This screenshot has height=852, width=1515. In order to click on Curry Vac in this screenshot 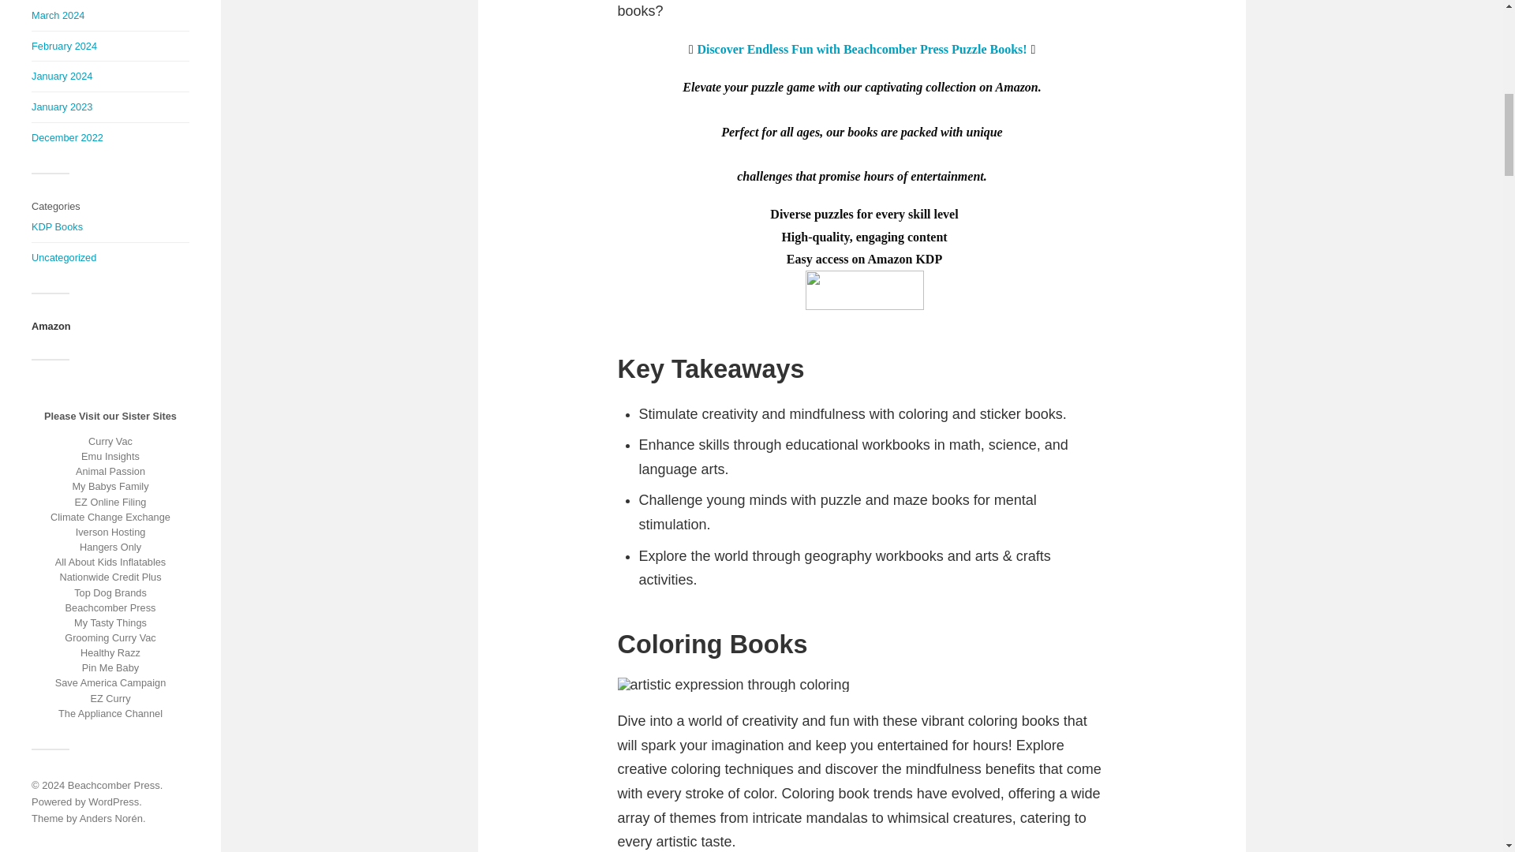, I will do `click(110, 441)`.